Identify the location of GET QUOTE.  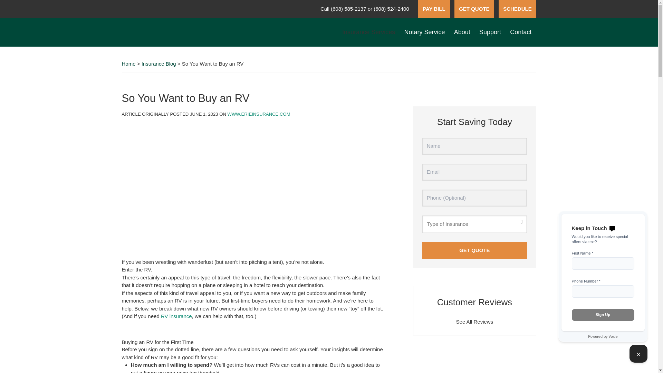
(474, 9).